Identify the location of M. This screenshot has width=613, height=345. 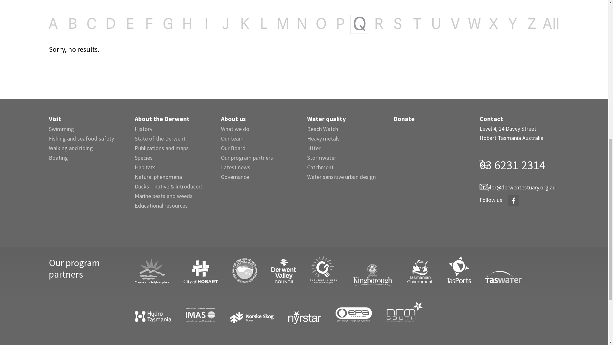
(283, 313).